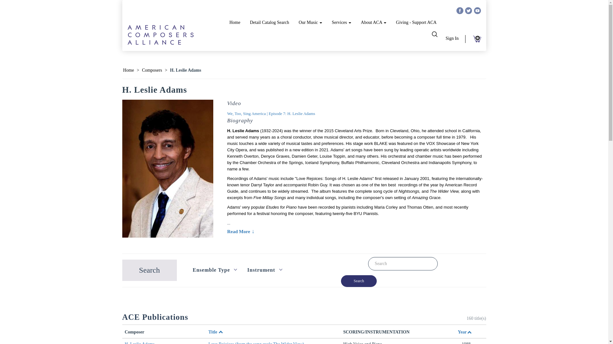 The image size is (613, 344). Describe the element at coordinates (469, 11) in the screenshot. I see `Twitter` at that location.